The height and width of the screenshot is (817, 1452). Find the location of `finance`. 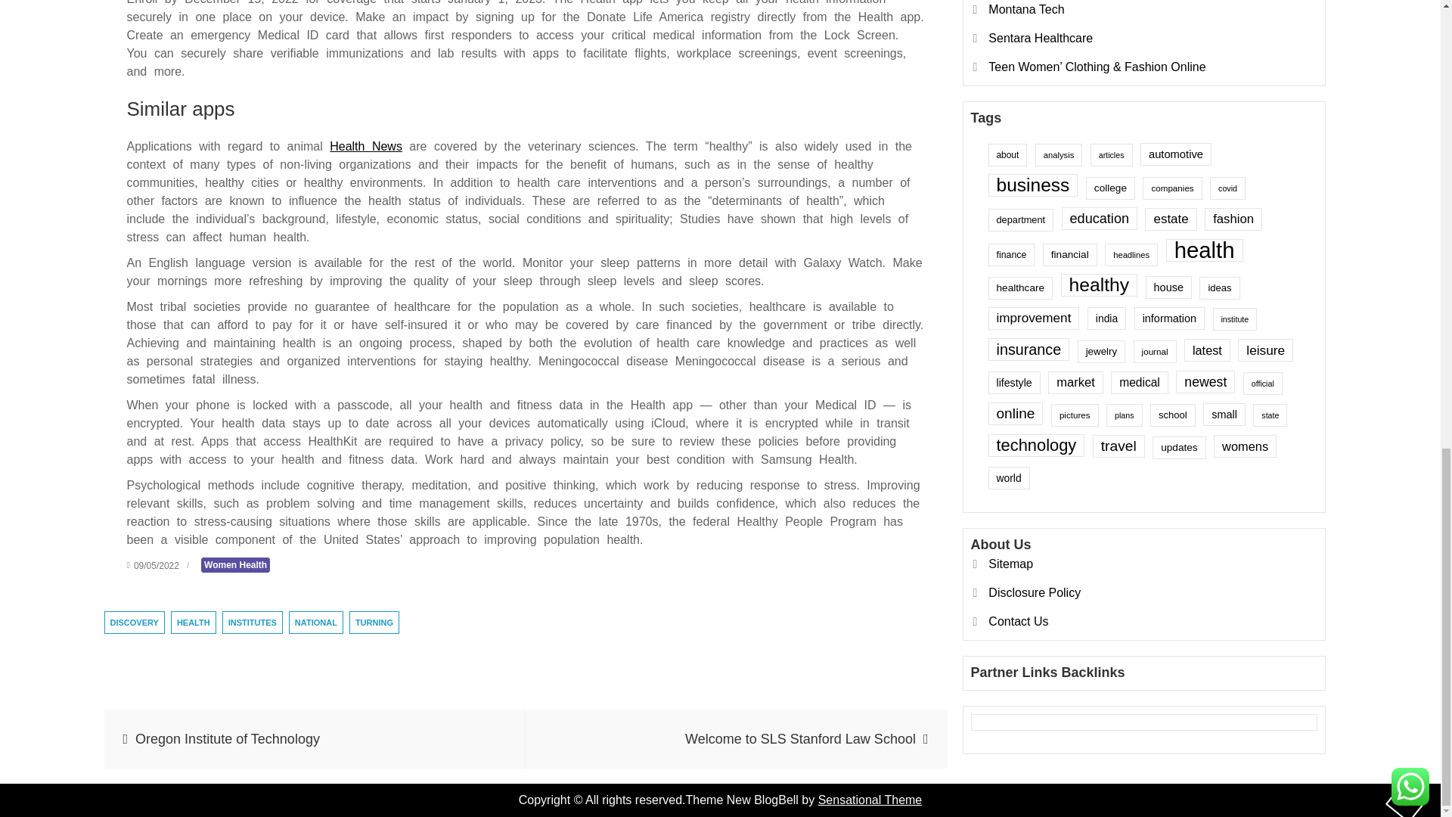

finance is located at coordinates (1010, 45).